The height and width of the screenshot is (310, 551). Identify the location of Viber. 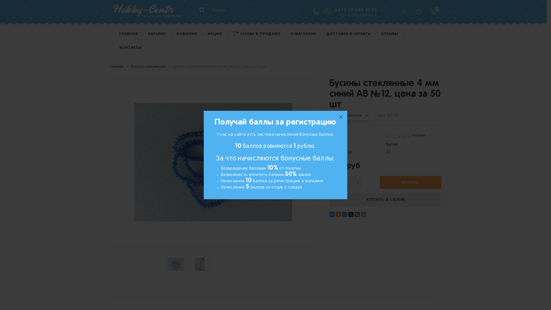
(357, 214).